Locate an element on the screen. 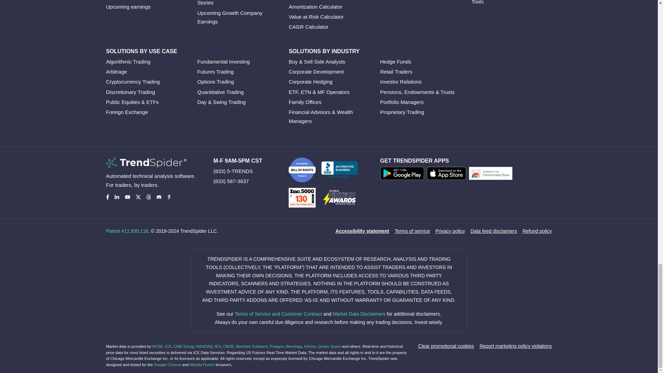  X is located at coordinates (138, 197).